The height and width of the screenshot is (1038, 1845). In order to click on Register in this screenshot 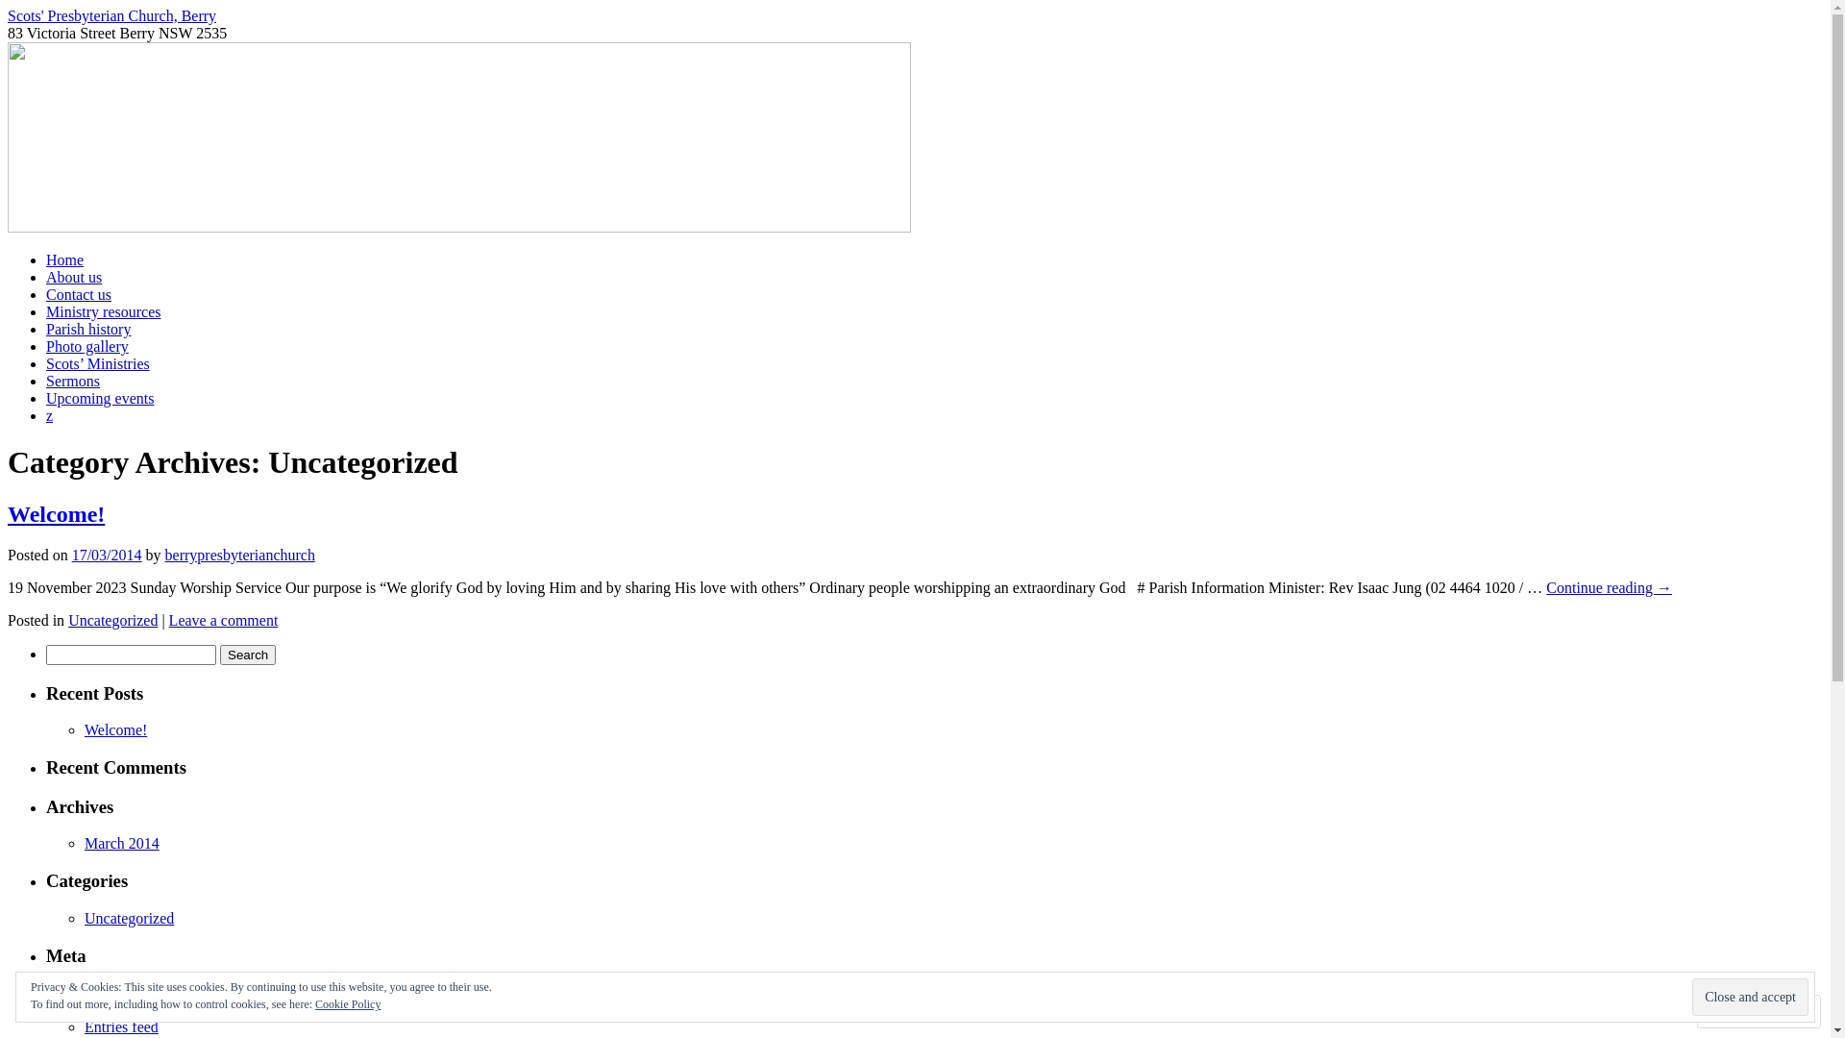, I will do `click(110, 992)`.